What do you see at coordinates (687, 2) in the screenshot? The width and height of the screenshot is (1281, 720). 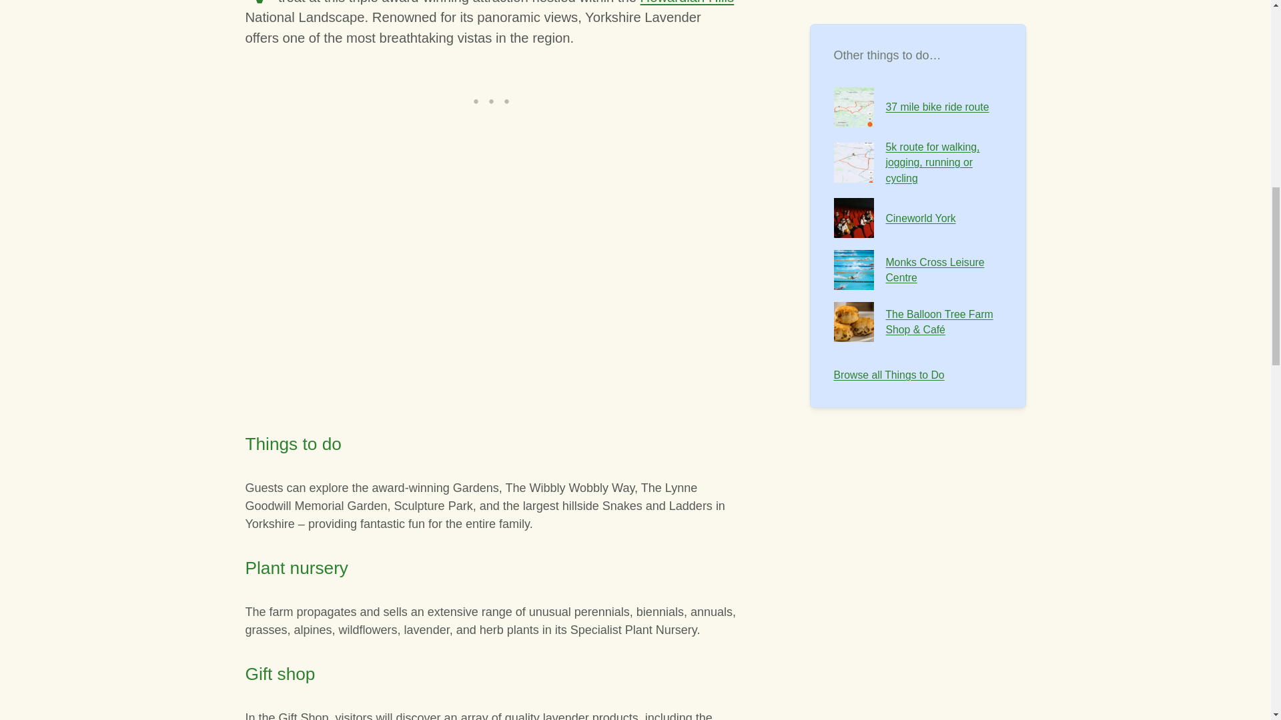 I see `Howardian Hills` at bounding box center [687, 2].